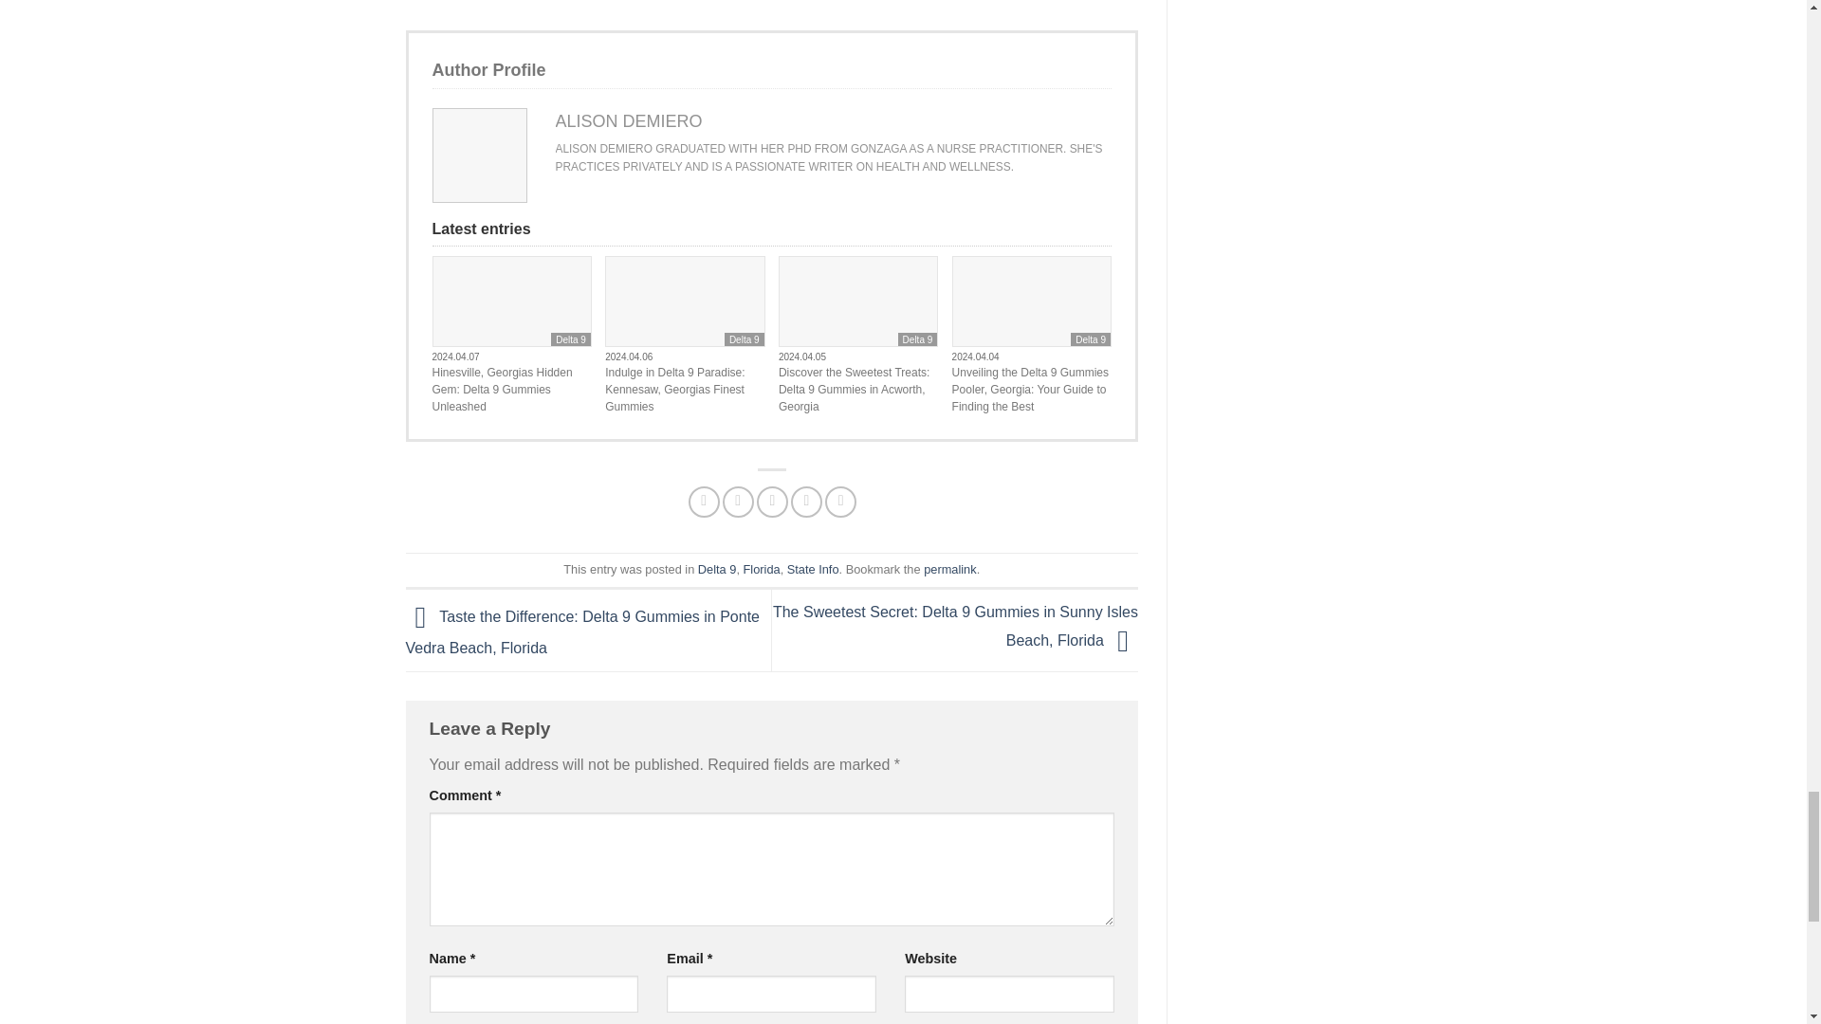 Image resolution: width=1821 pixels, height=1024 pixels. I want to click on Email to a Friend, so click(772, 503).